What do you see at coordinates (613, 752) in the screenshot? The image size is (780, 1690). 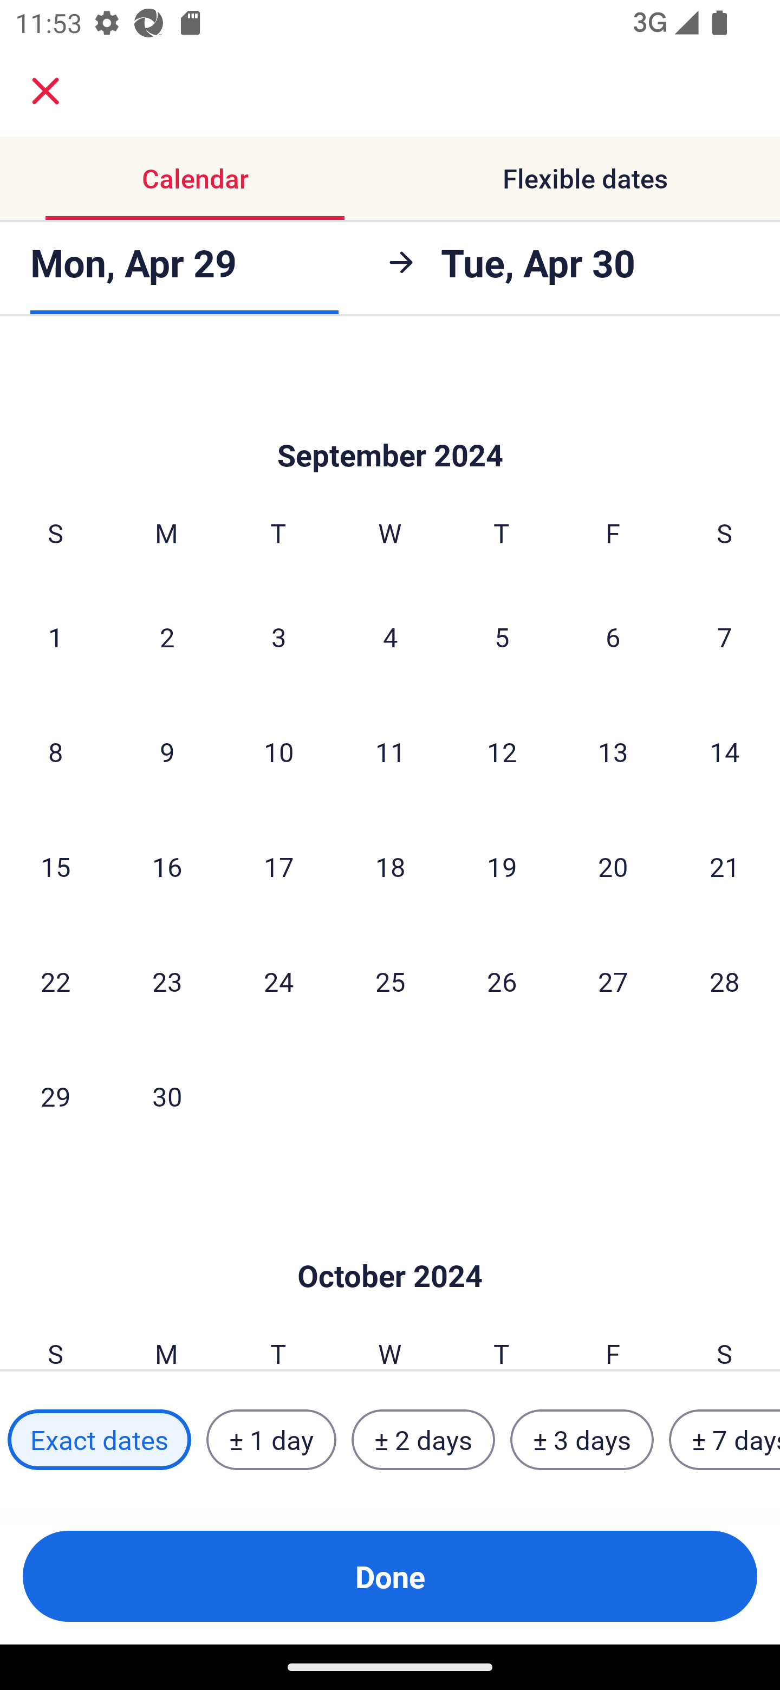 I see `13 Friday, September 13, 2024` at bounding box center [613, 752].